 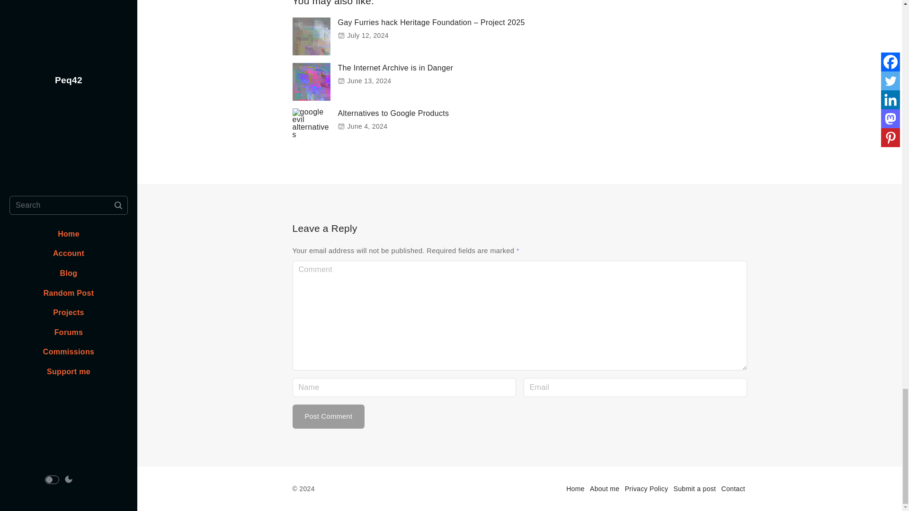 I want to click on Post Comment, so click(x=329, y=416).